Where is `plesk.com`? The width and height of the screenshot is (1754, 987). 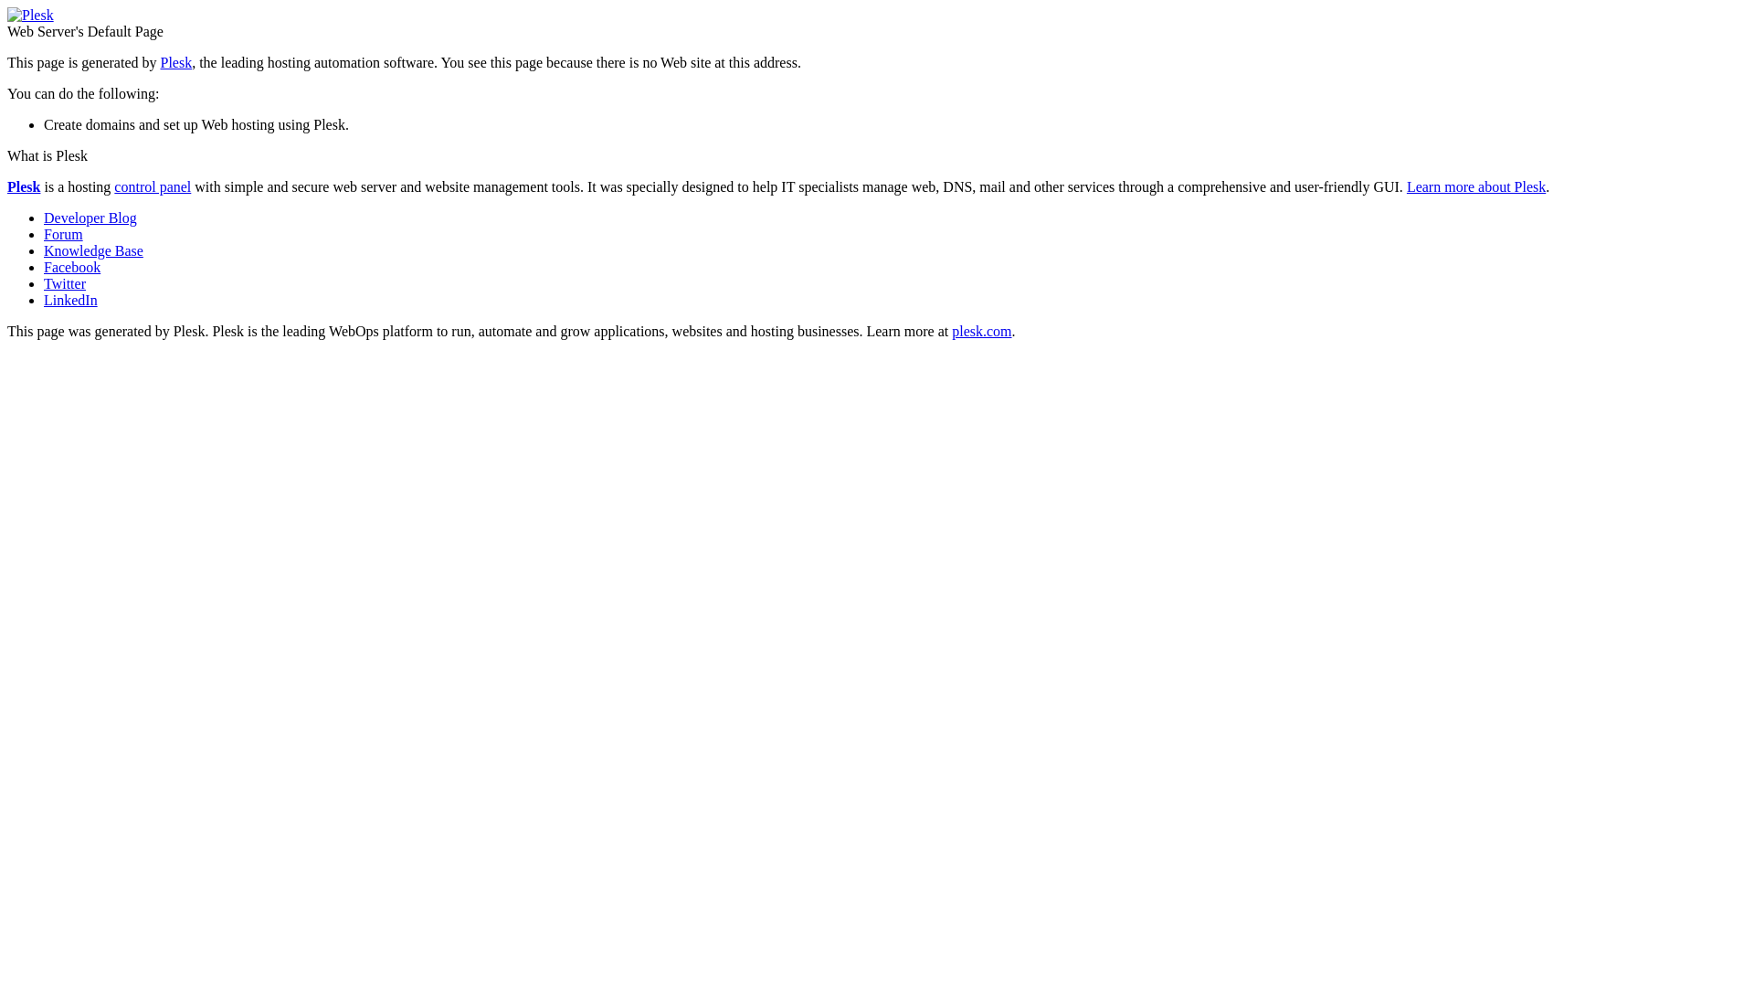 plesk.com is located at coordinates (981, 331).